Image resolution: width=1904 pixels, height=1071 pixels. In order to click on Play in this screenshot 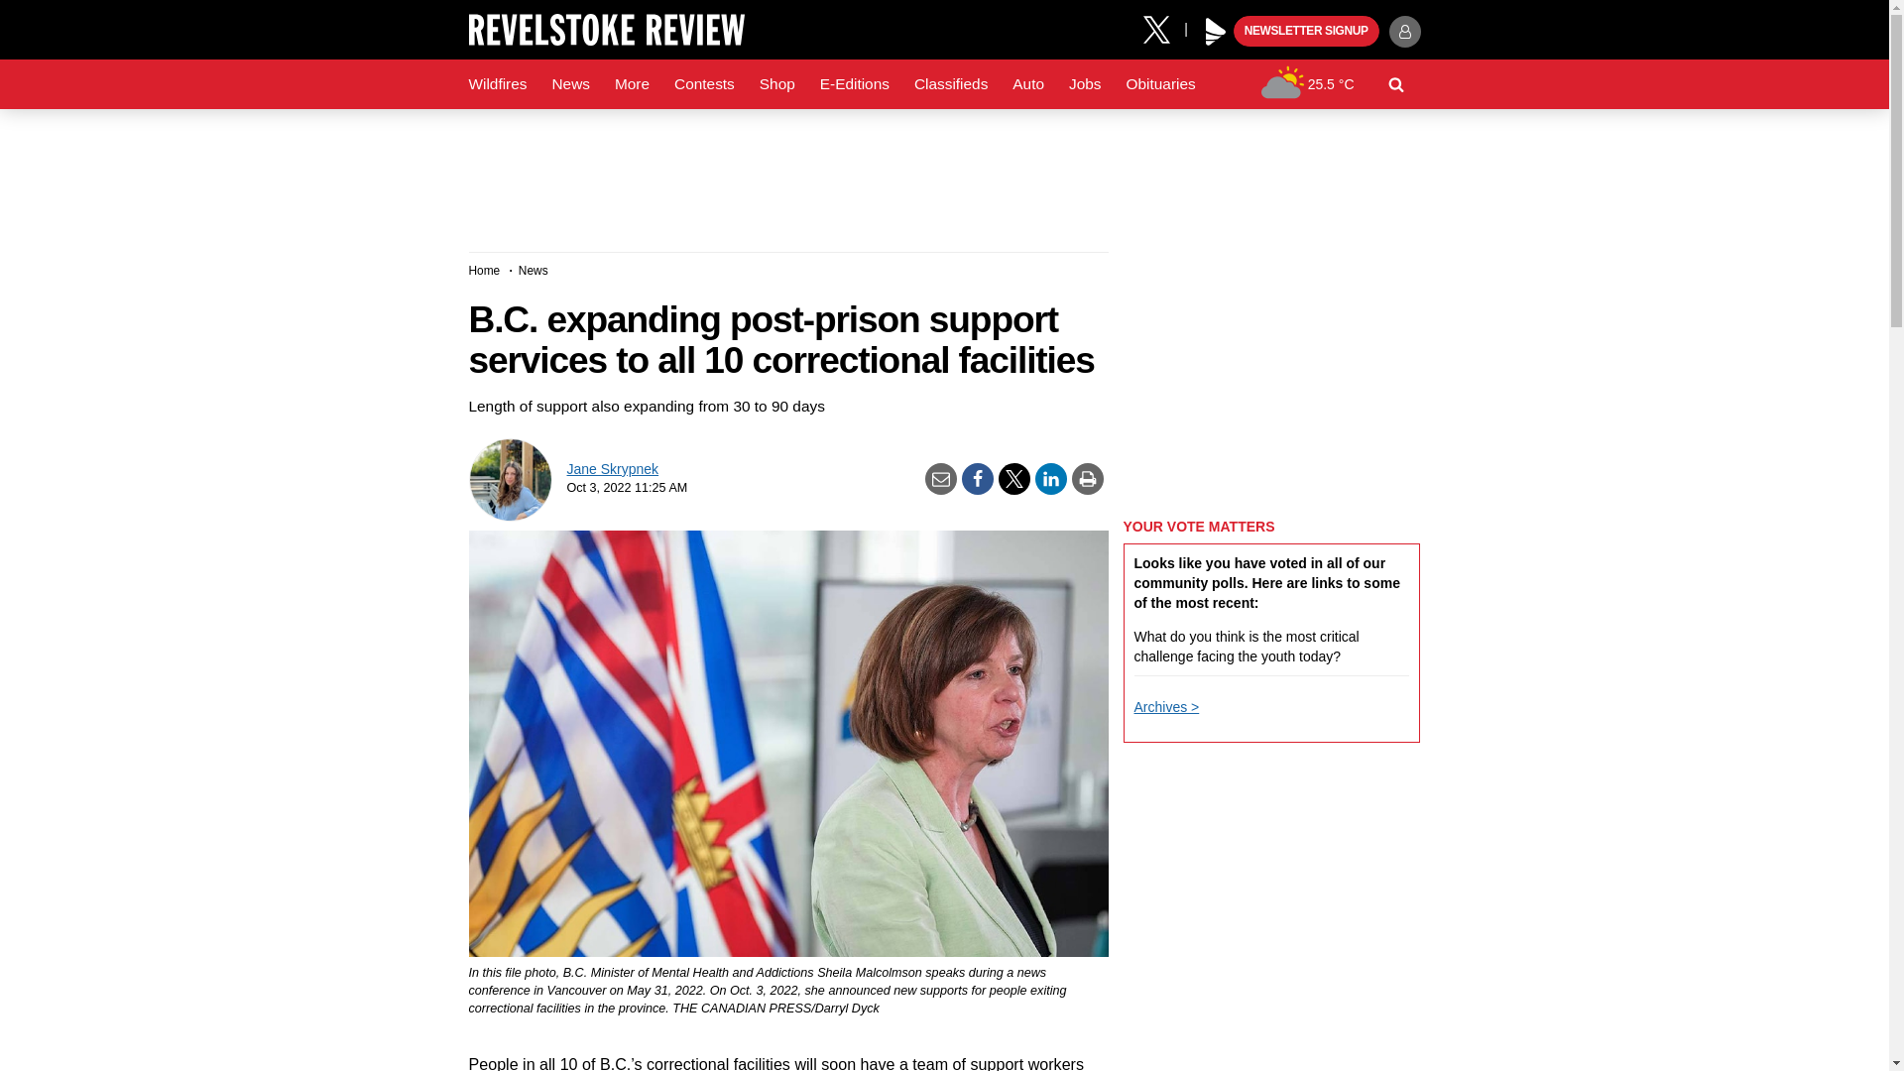, I will do `click(1216, 32)`.